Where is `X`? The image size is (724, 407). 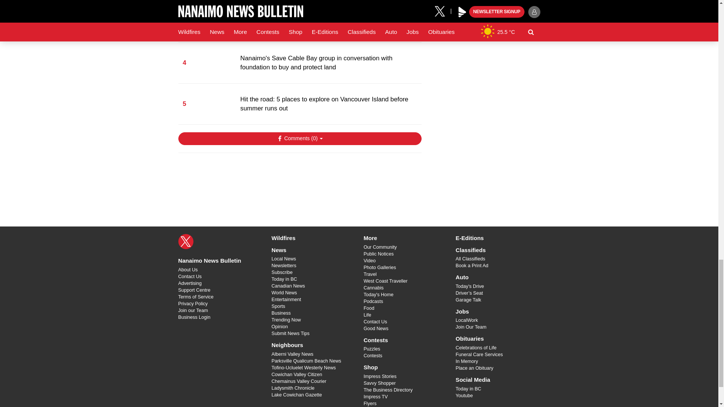 X is located at coordinates (186, 241).